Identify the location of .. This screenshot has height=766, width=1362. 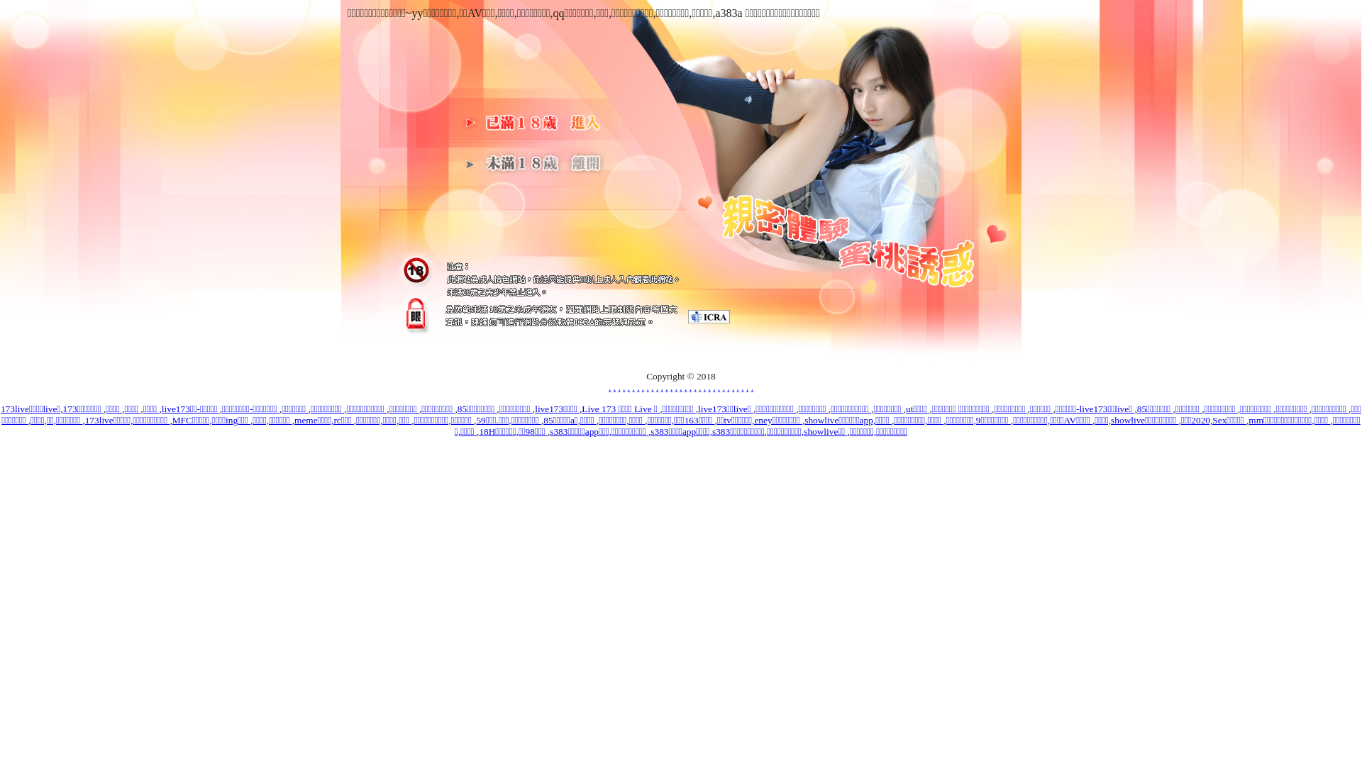
(685, 387).